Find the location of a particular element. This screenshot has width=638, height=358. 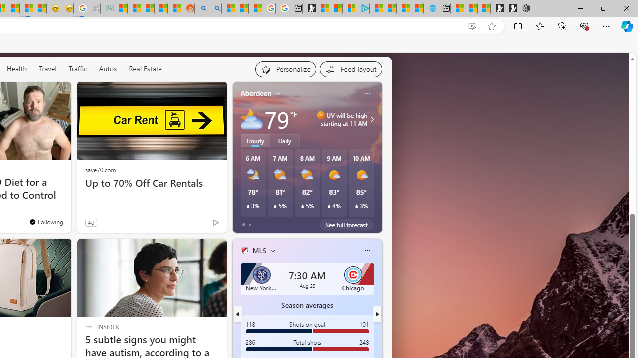

New York City 7:30 AM Aug 25 Chicago is located at coordinates (307, 278).